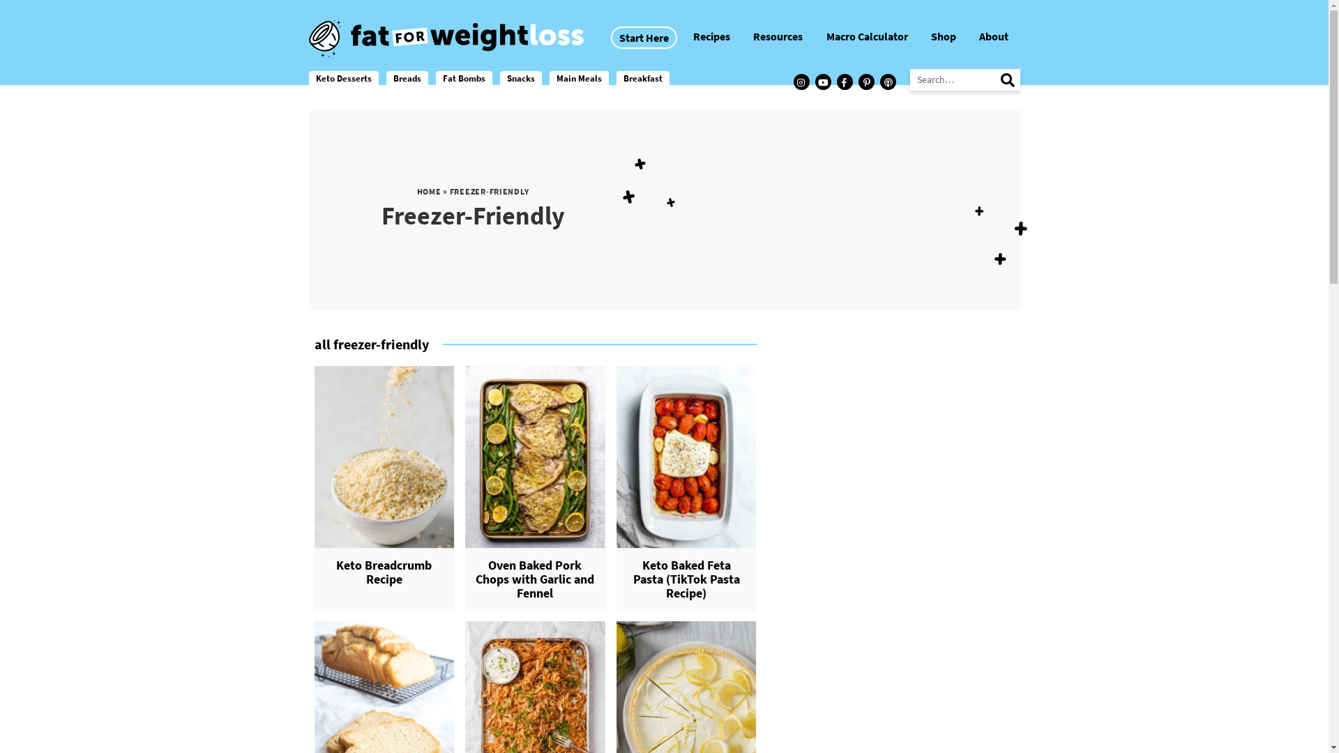 Image resolution: width=1339 pixels, height=753 pixels. Describe the element at coordinates (643, 78) in the screenshot. I see `Breakfast` at that location.